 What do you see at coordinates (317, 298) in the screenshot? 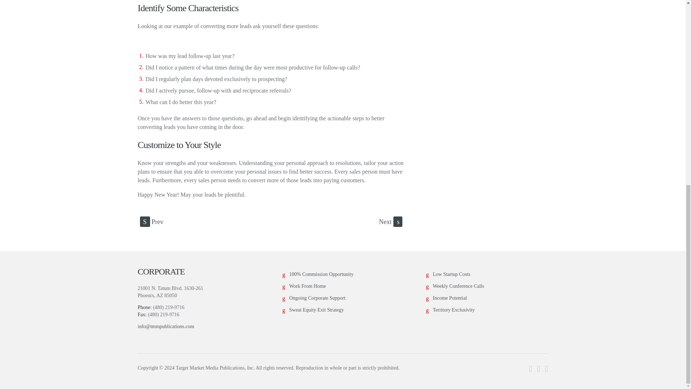
I see `Ongoing Corporate Support` at bounding box center [317, 298].